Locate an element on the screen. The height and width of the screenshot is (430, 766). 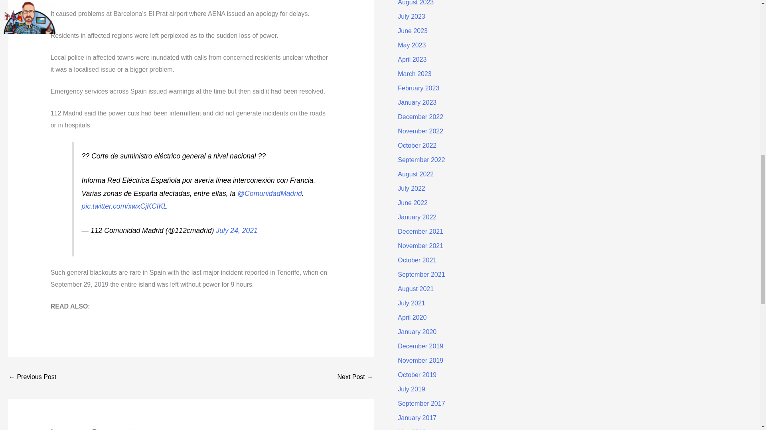
July 2023 is located at coordinates (411, 16).